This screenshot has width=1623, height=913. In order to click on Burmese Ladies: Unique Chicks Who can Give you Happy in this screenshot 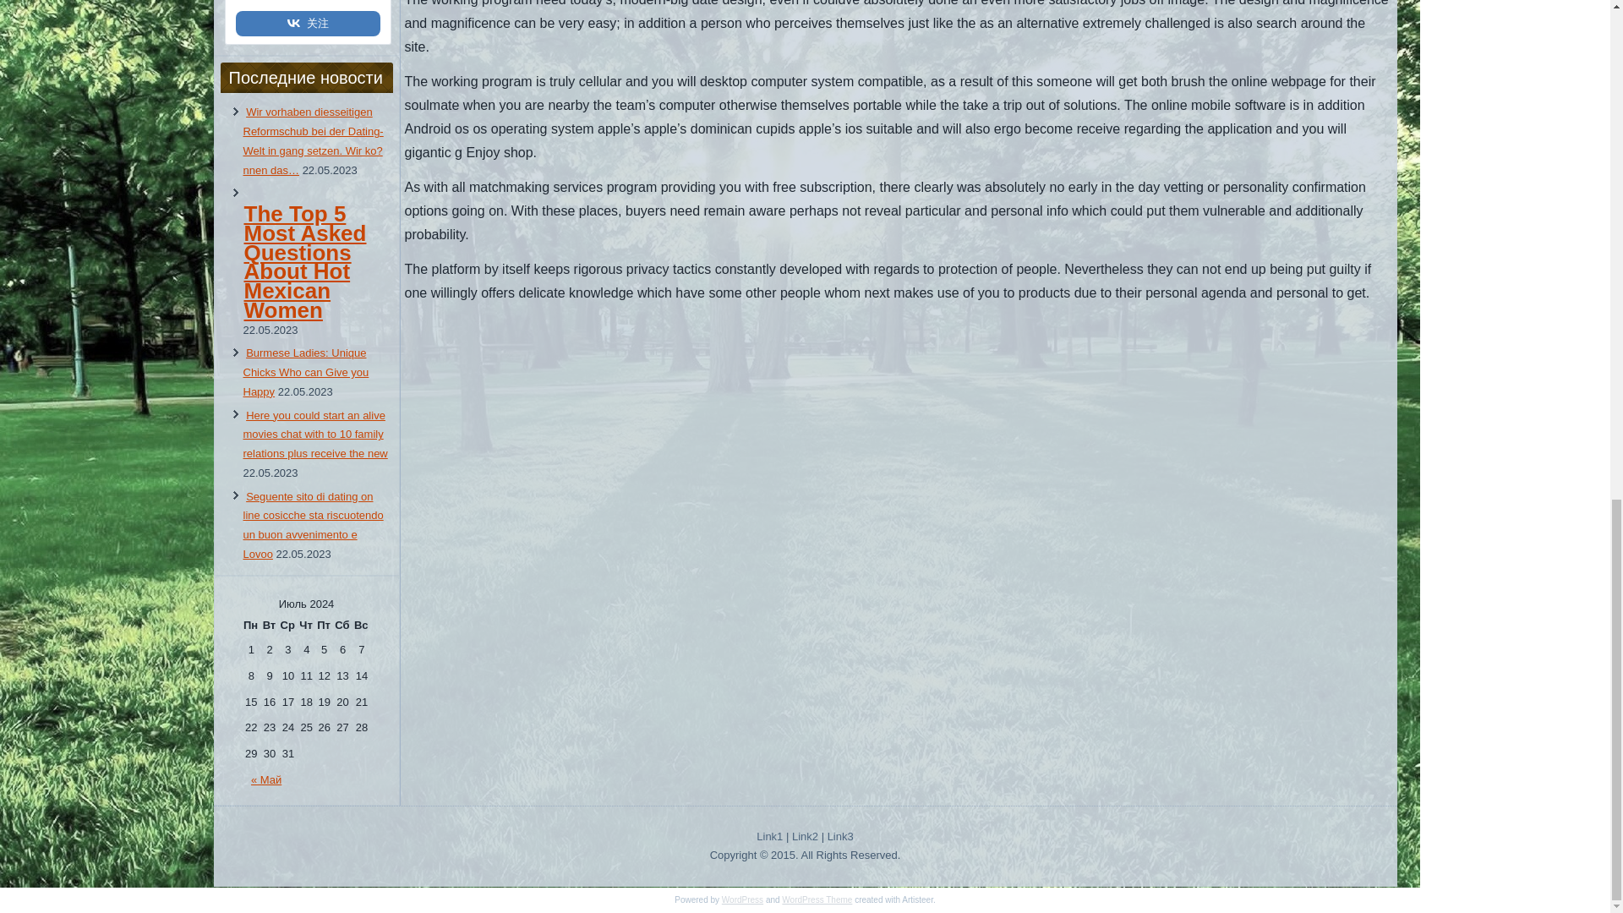, I will do `click(306, 372)`.